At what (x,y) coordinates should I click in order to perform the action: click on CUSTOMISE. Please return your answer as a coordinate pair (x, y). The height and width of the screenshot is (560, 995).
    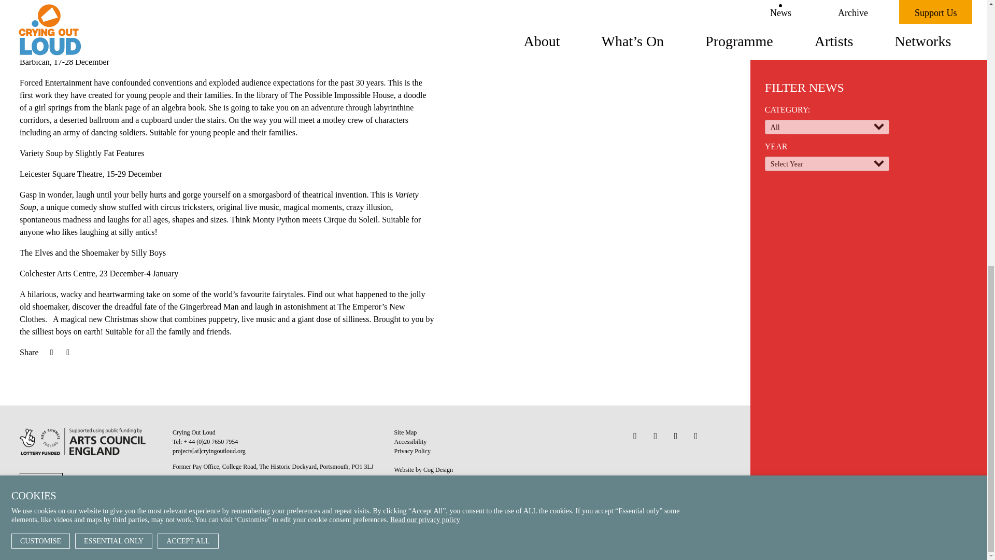
    Looking at the image, I should click on (40, 36).